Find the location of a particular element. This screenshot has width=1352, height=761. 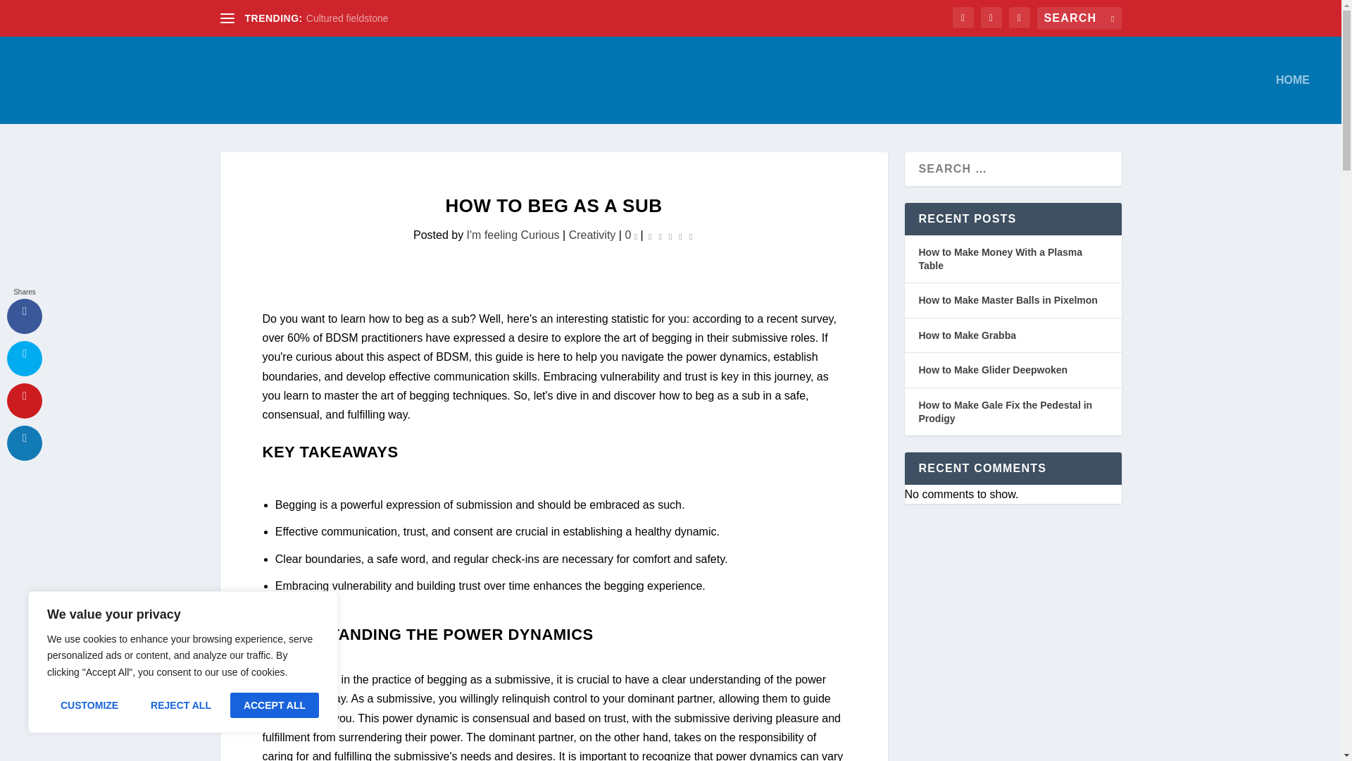

I'm feeling Curious is located at coordinates (513, 235).